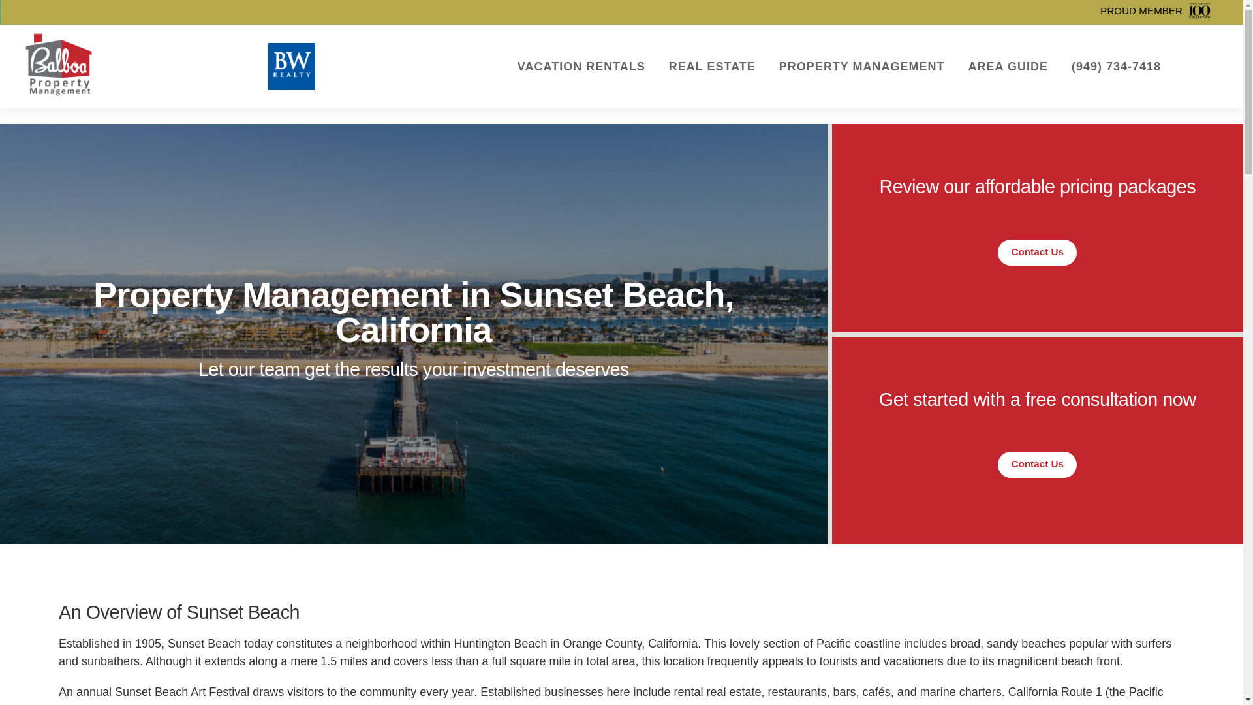 This screenshot has height=705, width=1253. What do you see at coordinates (861, 67) in the screenshot?
I see `PROPERTY MANAGEMENT` at bounding box center [861, 67].